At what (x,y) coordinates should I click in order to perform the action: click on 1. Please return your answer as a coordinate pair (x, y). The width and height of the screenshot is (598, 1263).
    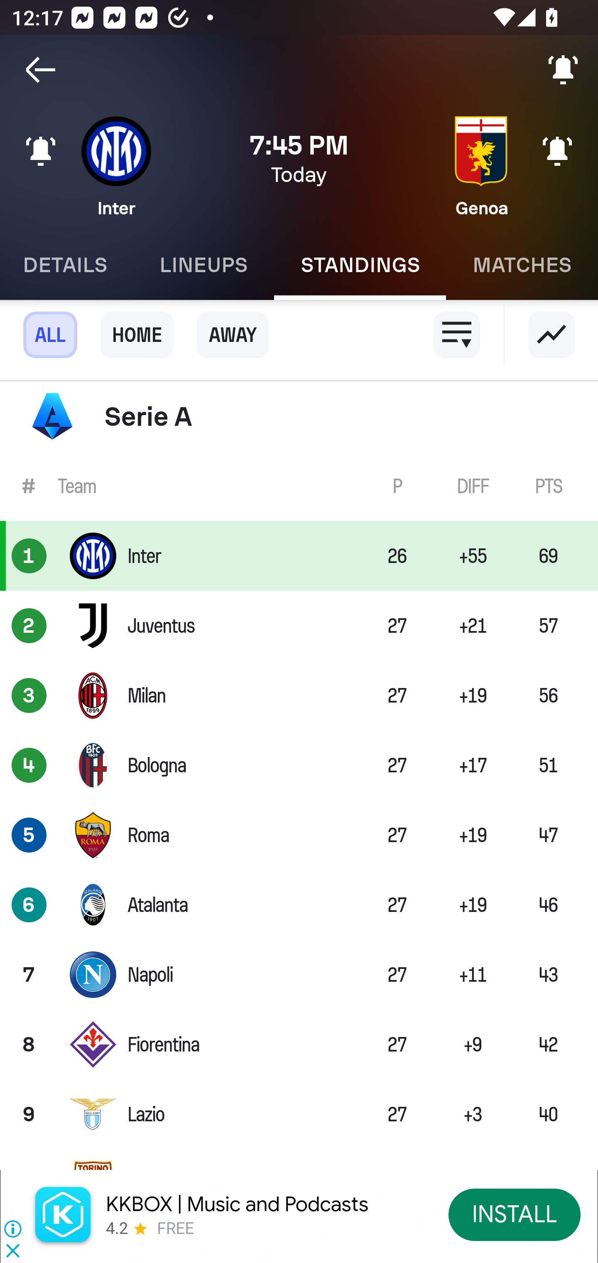
    Looking at the image, I should click on (29, 555).